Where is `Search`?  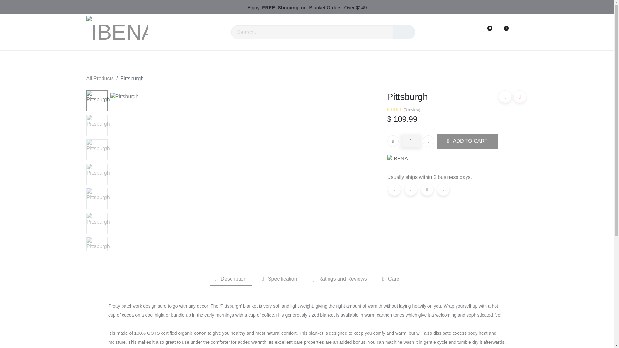
Search is located at coordinates (404, 32).